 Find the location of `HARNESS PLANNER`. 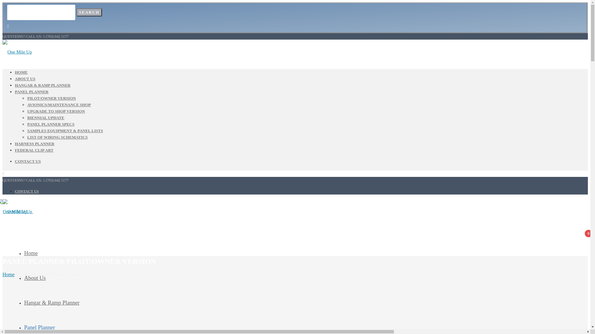

HARNESS PLANNER is located at coordinates (35, 144).